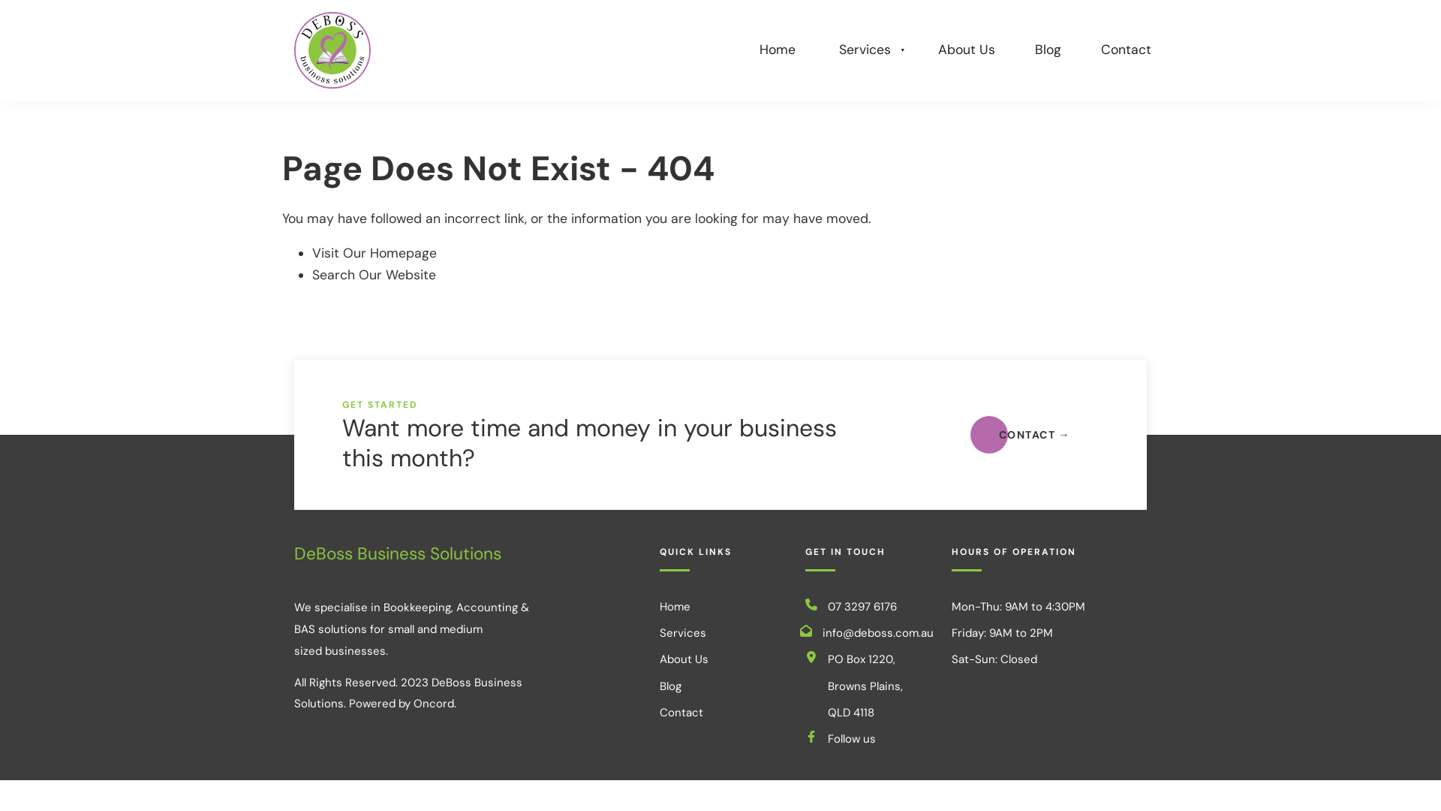 The width and height of the screenshot is (1441, 811). What do you see at coordinates (967, 51) in the screenshot?
I see `About Us` at bounding box center [967, 51].